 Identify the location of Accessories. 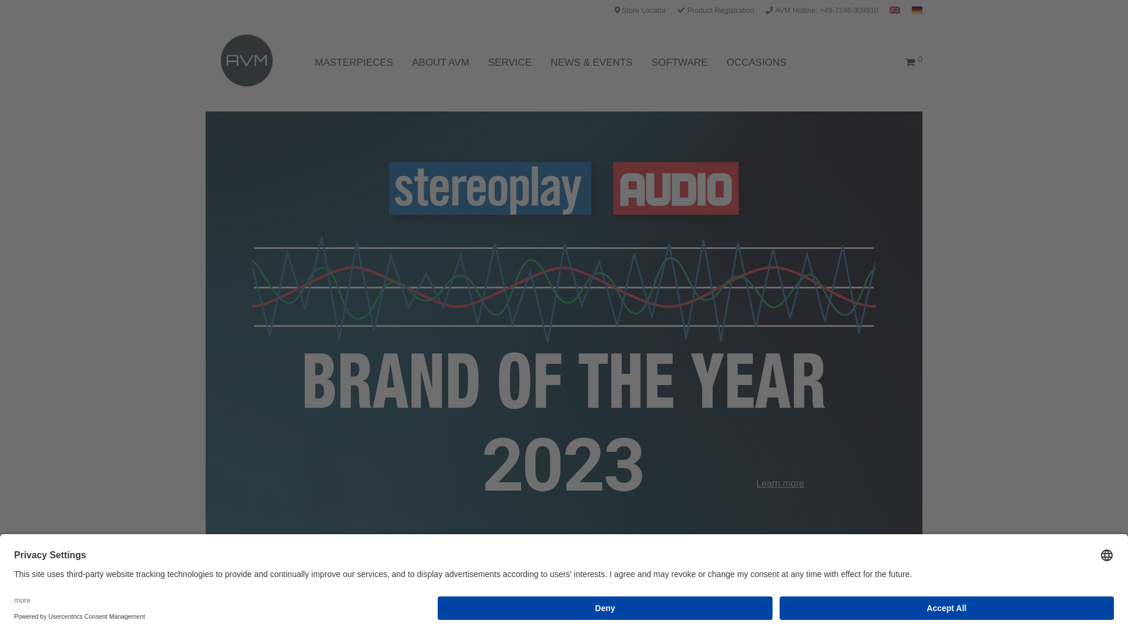
(719, 578).